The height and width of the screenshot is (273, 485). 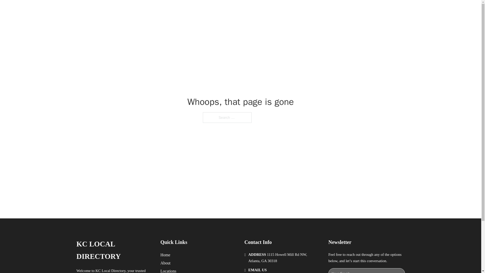 I want to click on KC LOCAL DIRECTORY, so click(x=114, y=250).